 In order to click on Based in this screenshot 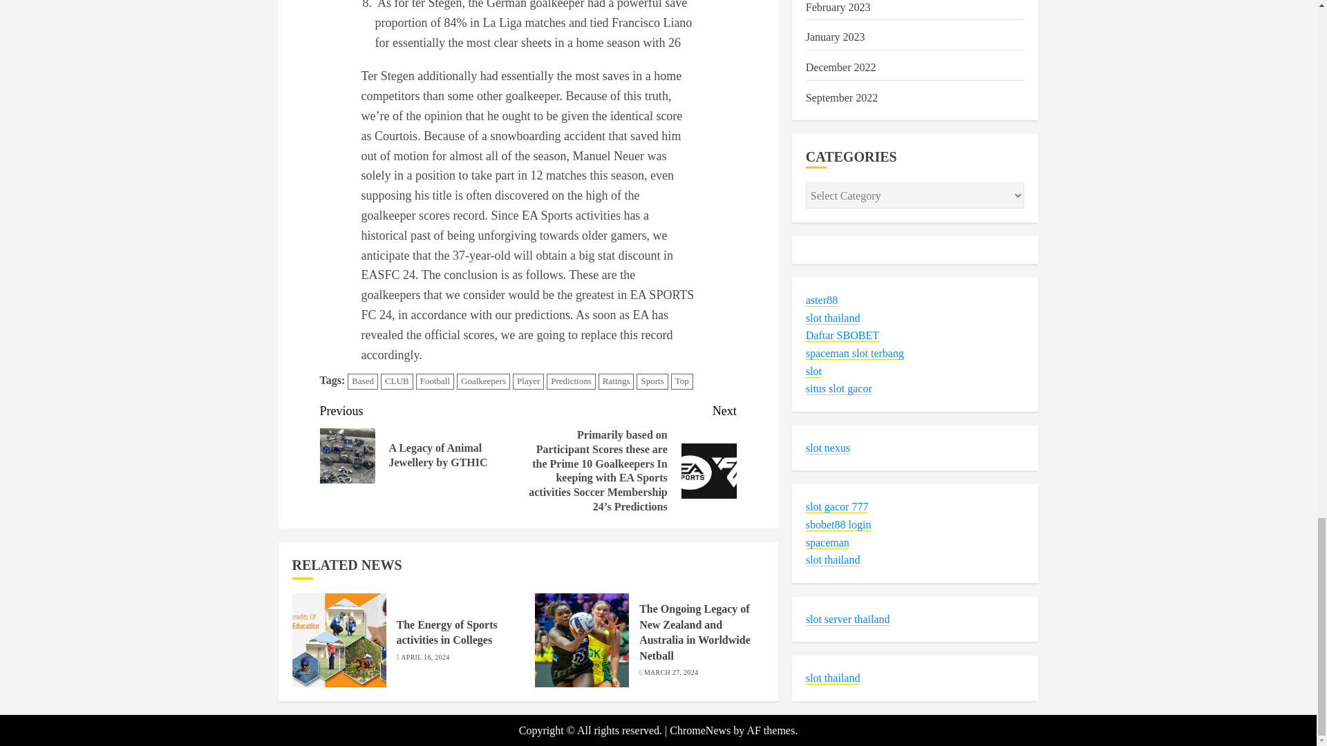, I will do `click(363, 381)`.